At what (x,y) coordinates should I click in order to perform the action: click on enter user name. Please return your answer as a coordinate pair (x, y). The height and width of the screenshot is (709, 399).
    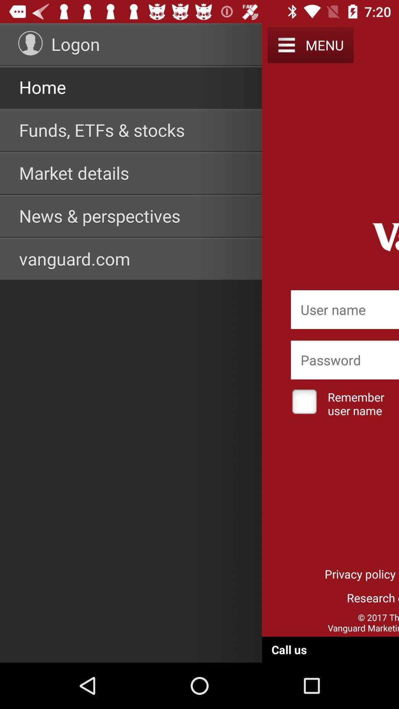
    Looking at the image, I should click on (345, 309).